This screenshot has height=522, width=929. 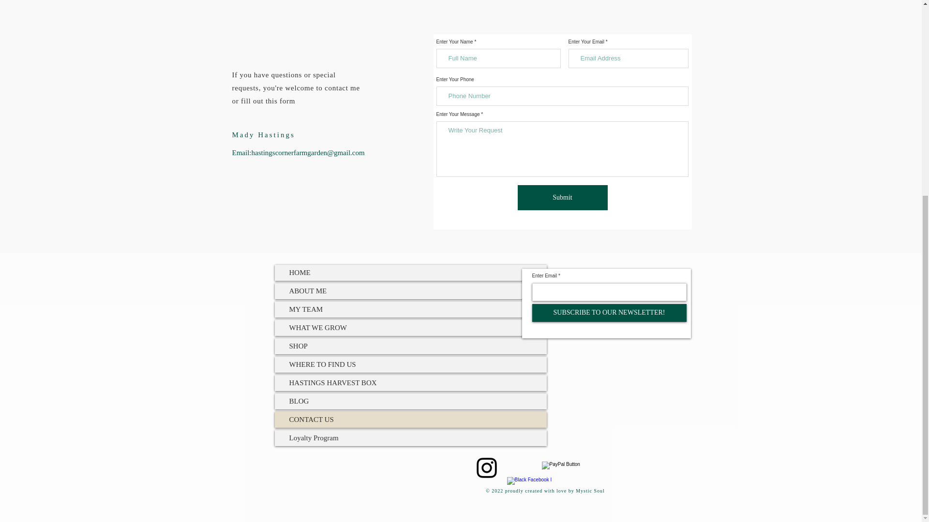 I want to click on Loyalty Program, so click(x=411, y=438).